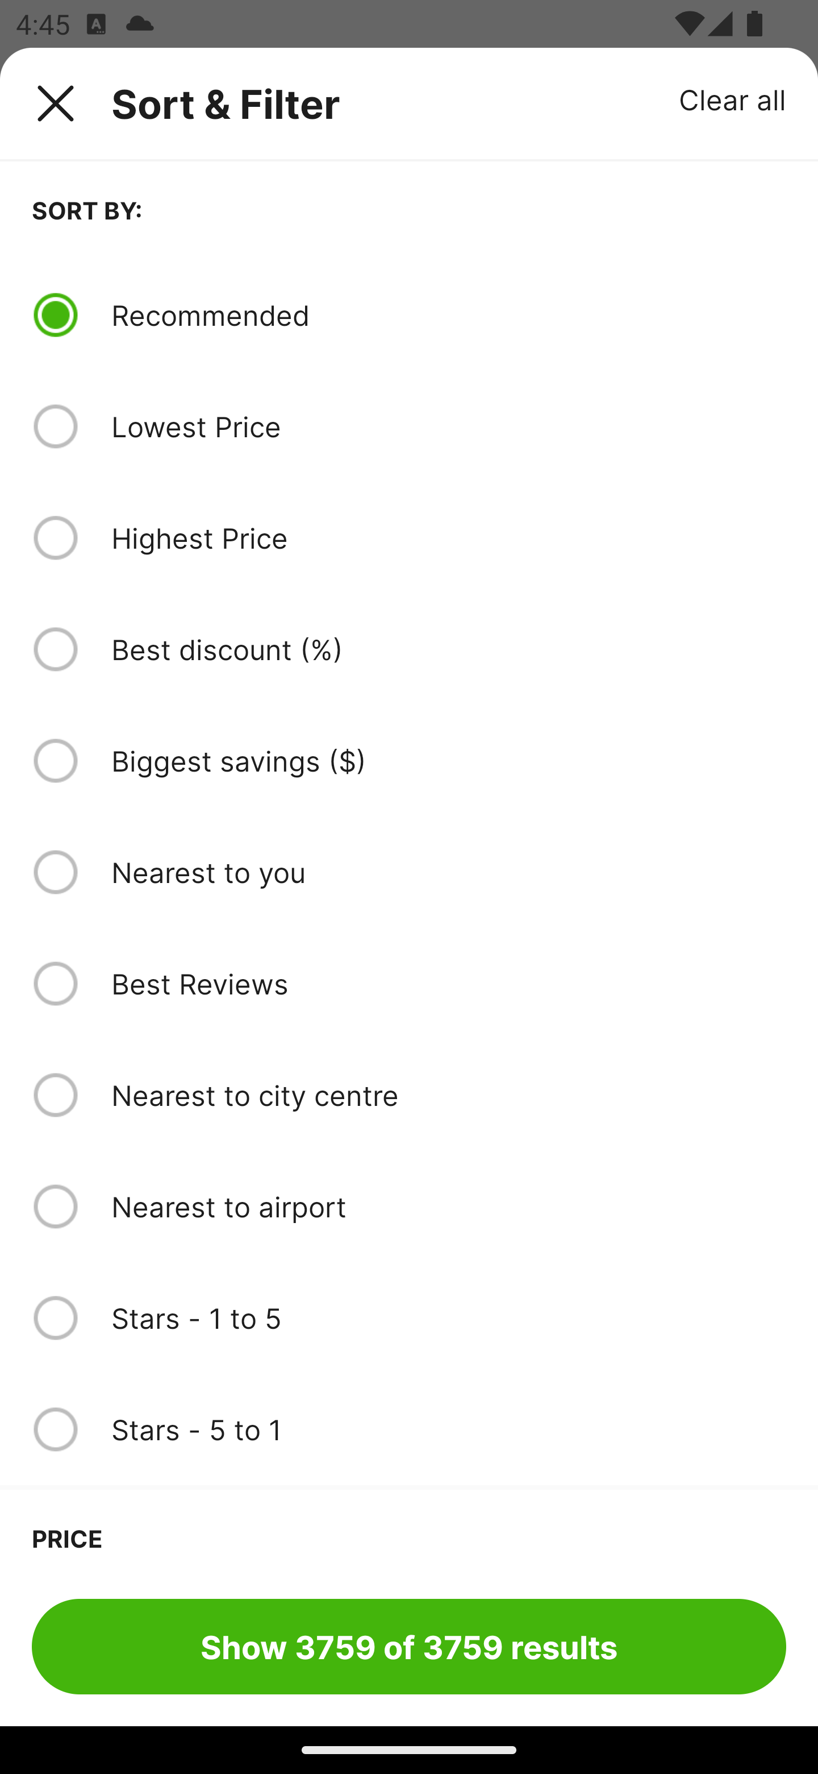 This screenshot has width=818, height=1774. What do you see at coordinates (448, 537) in the screenshot?
I see `Highest Price` at bounding box center [448, 537].